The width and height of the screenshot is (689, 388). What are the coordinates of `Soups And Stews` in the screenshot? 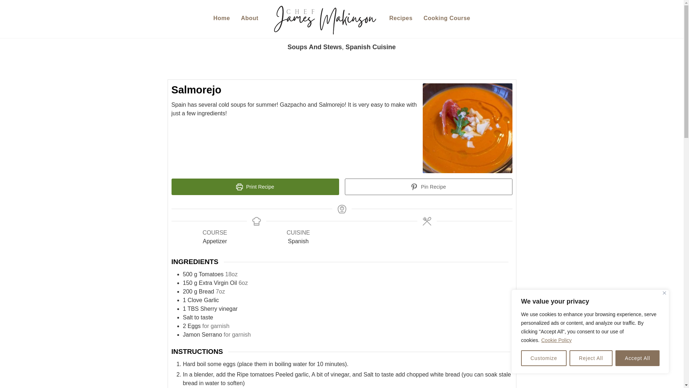 It's located at (314, 47).